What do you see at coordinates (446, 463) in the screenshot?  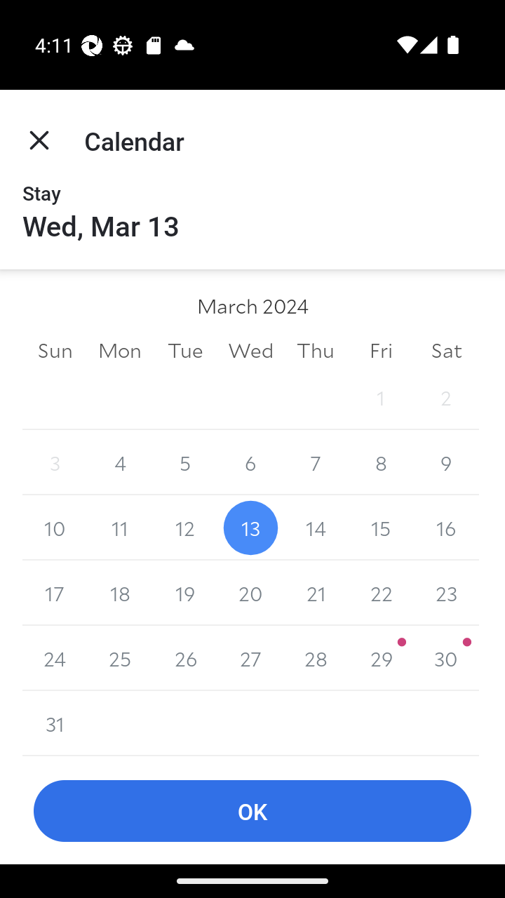 I see `9 9 March 2024` at bounding box center [446, 463].